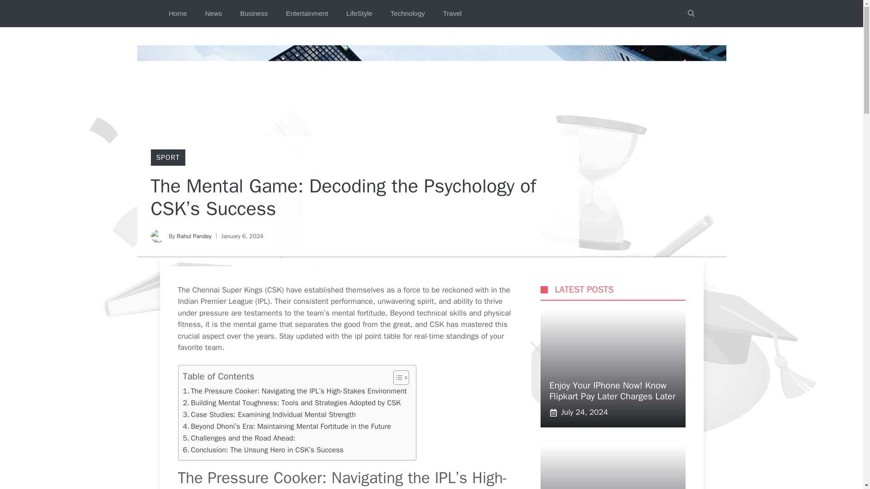 Image resolution: width=870 pixels, height=489 pixels. I want to click on Case Studies: Examining Individual Mental Strength, so click(269, 414).